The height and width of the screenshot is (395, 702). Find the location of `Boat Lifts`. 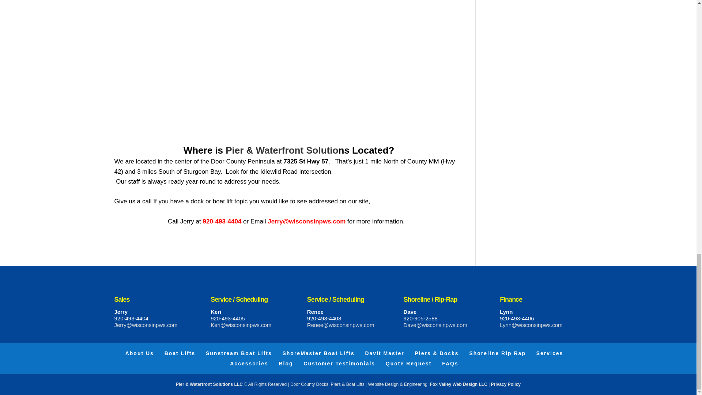

Boat Lifts is located at coordinates (180, 353).